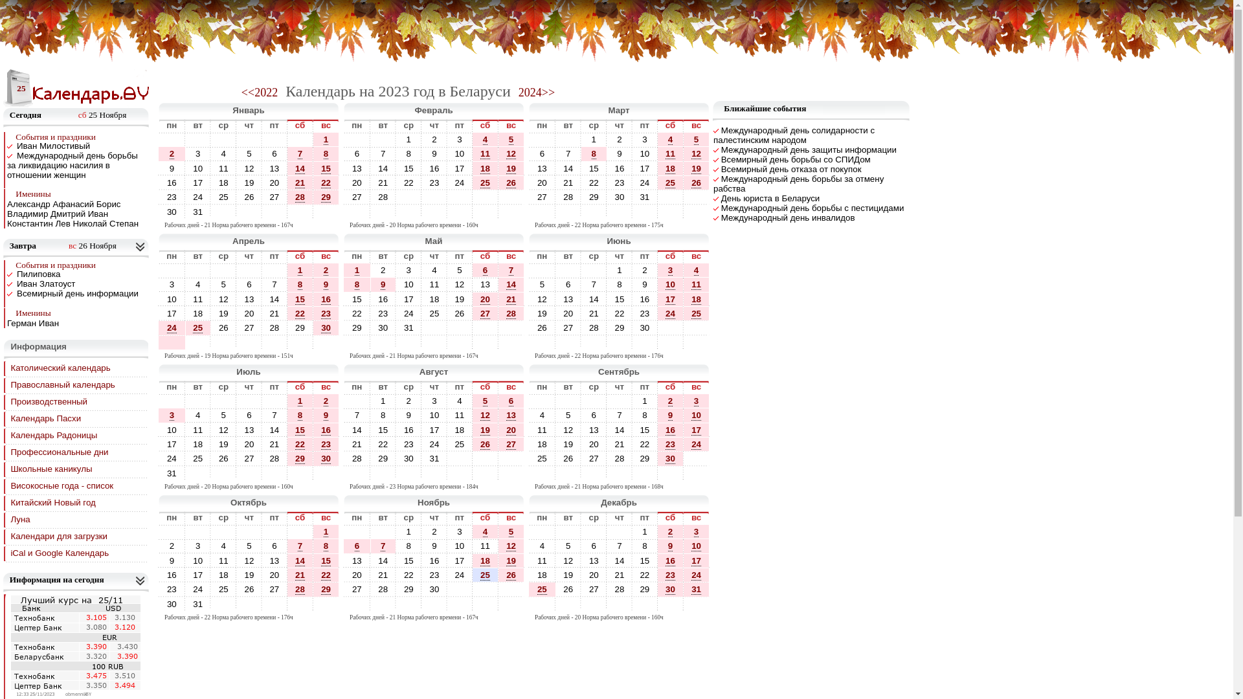 The height and width of the screenshot is (699, 1243). What do you see at coordinates (383, 605) in the screenshot?
I see ` ` at bounding box center [383, 605].